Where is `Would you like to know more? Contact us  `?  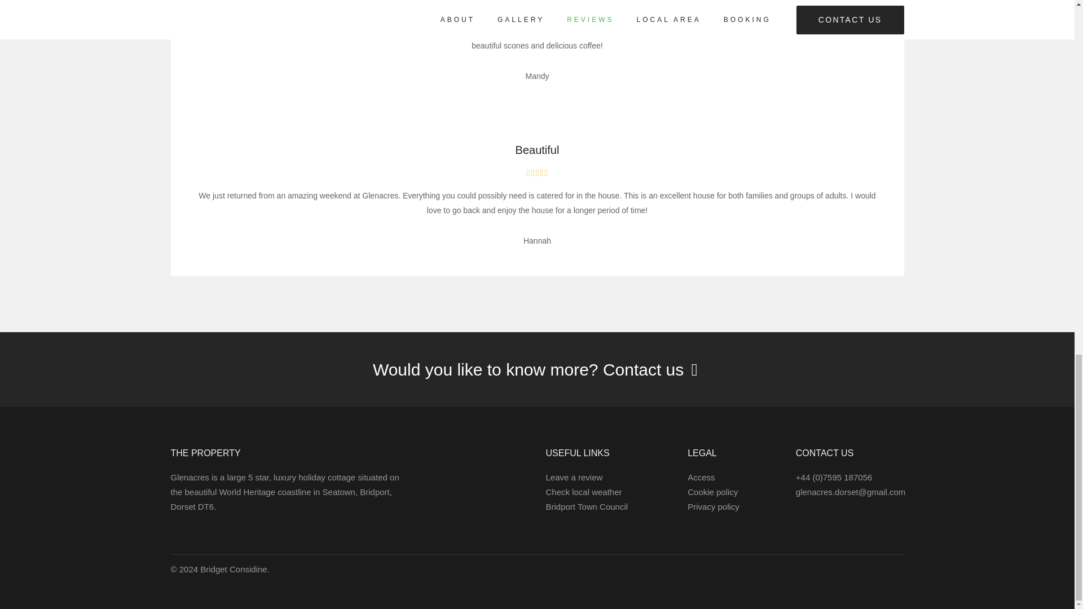
Would you like to know more? Contact us   is located at coordinates (537, 369).